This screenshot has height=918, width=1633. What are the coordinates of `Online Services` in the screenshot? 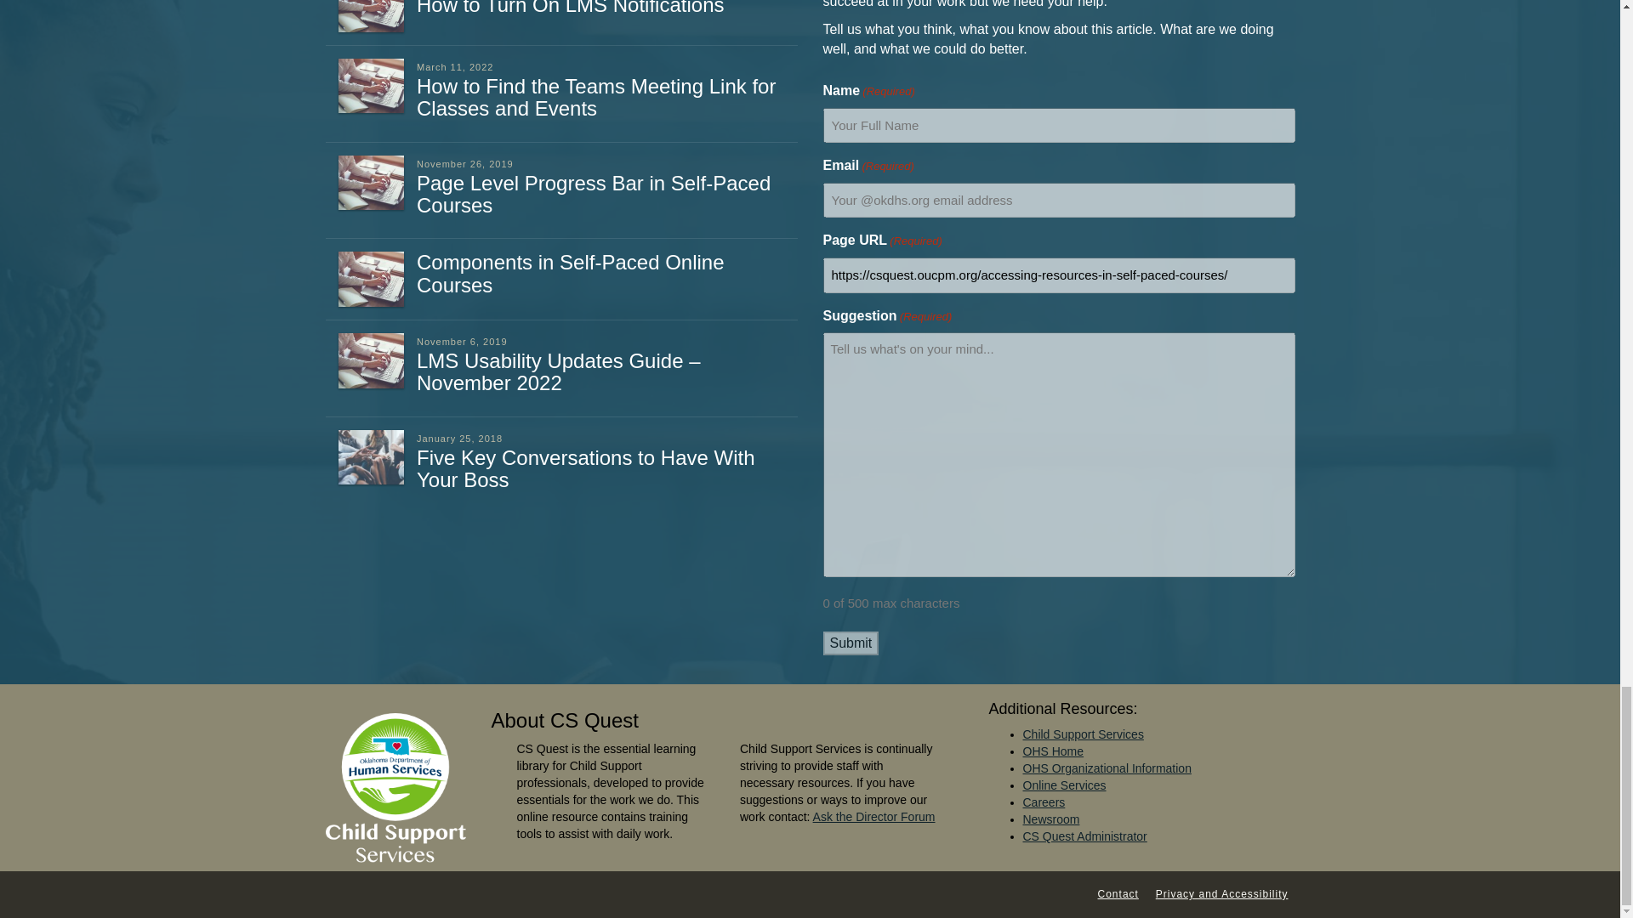 It's located at (1063, 785).